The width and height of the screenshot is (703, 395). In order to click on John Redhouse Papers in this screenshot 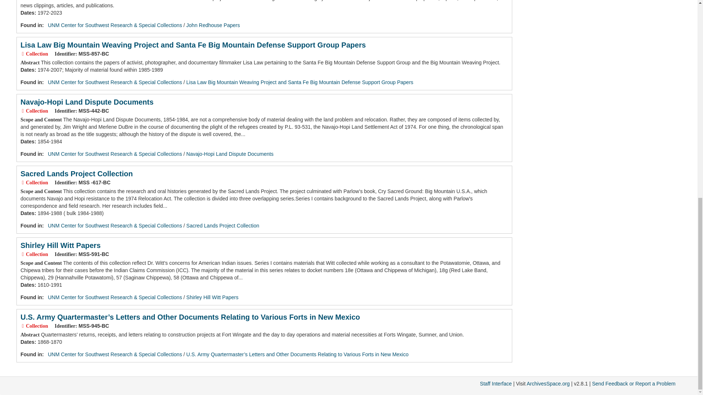, I will do `click(213, 25)`.